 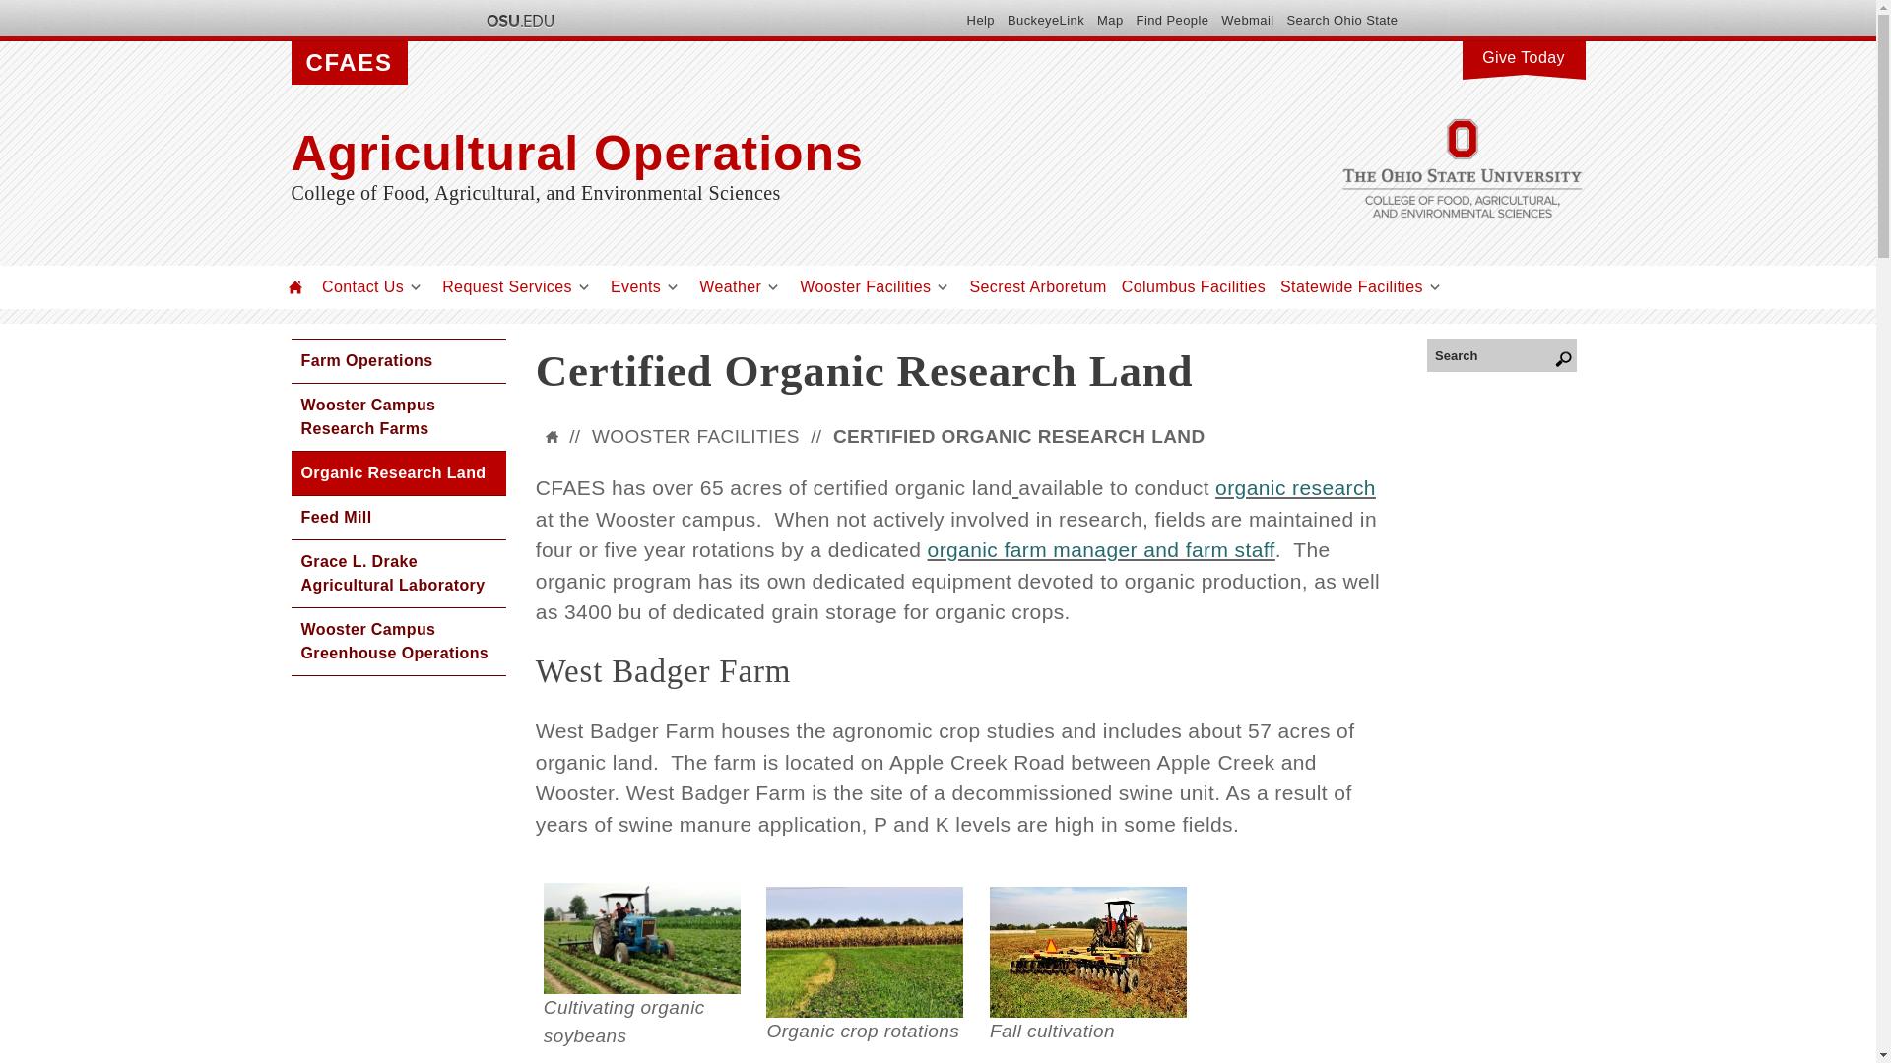 I want to click on Events, so click(x=635, y=286).